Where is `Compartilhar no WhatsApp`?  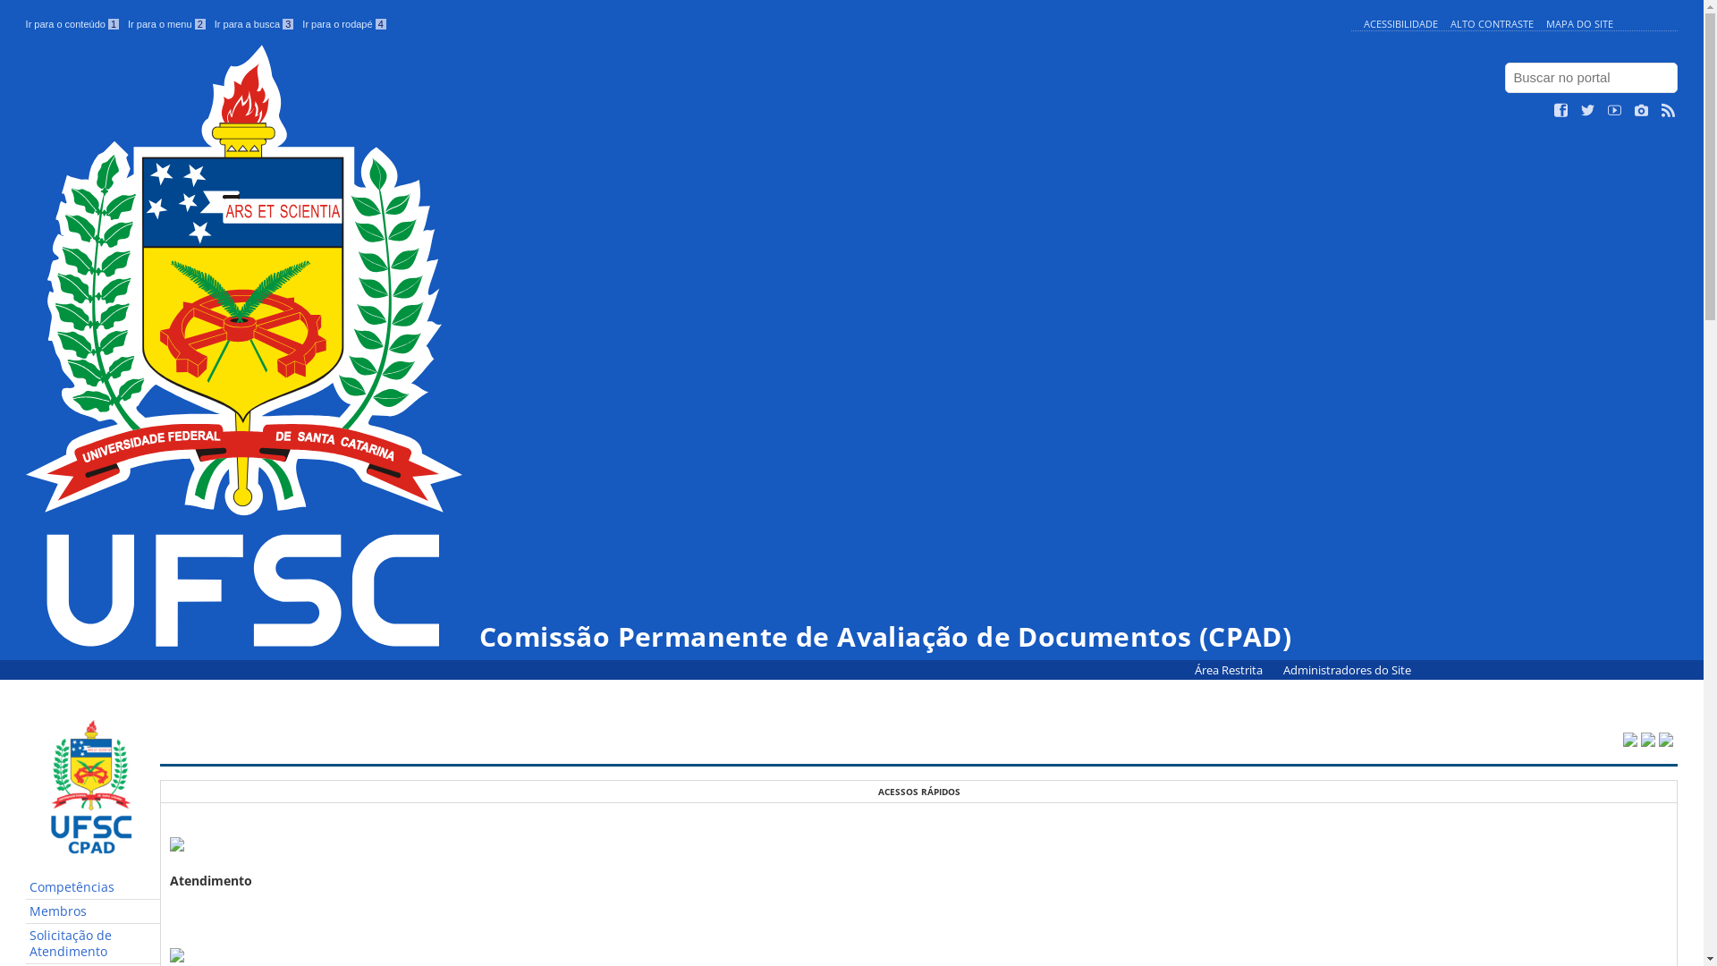
Compartilhar no WhatsApp is located at coordinates (1666, 741).